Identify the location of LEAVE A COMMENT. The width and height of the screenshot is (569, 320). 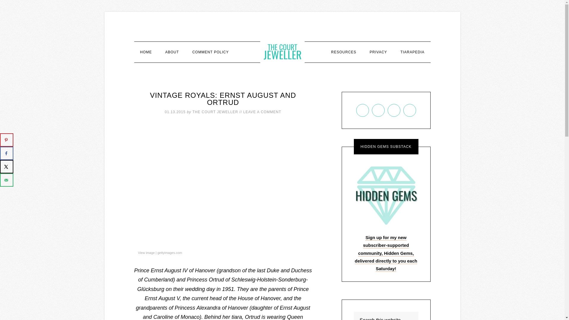
(262, 112).